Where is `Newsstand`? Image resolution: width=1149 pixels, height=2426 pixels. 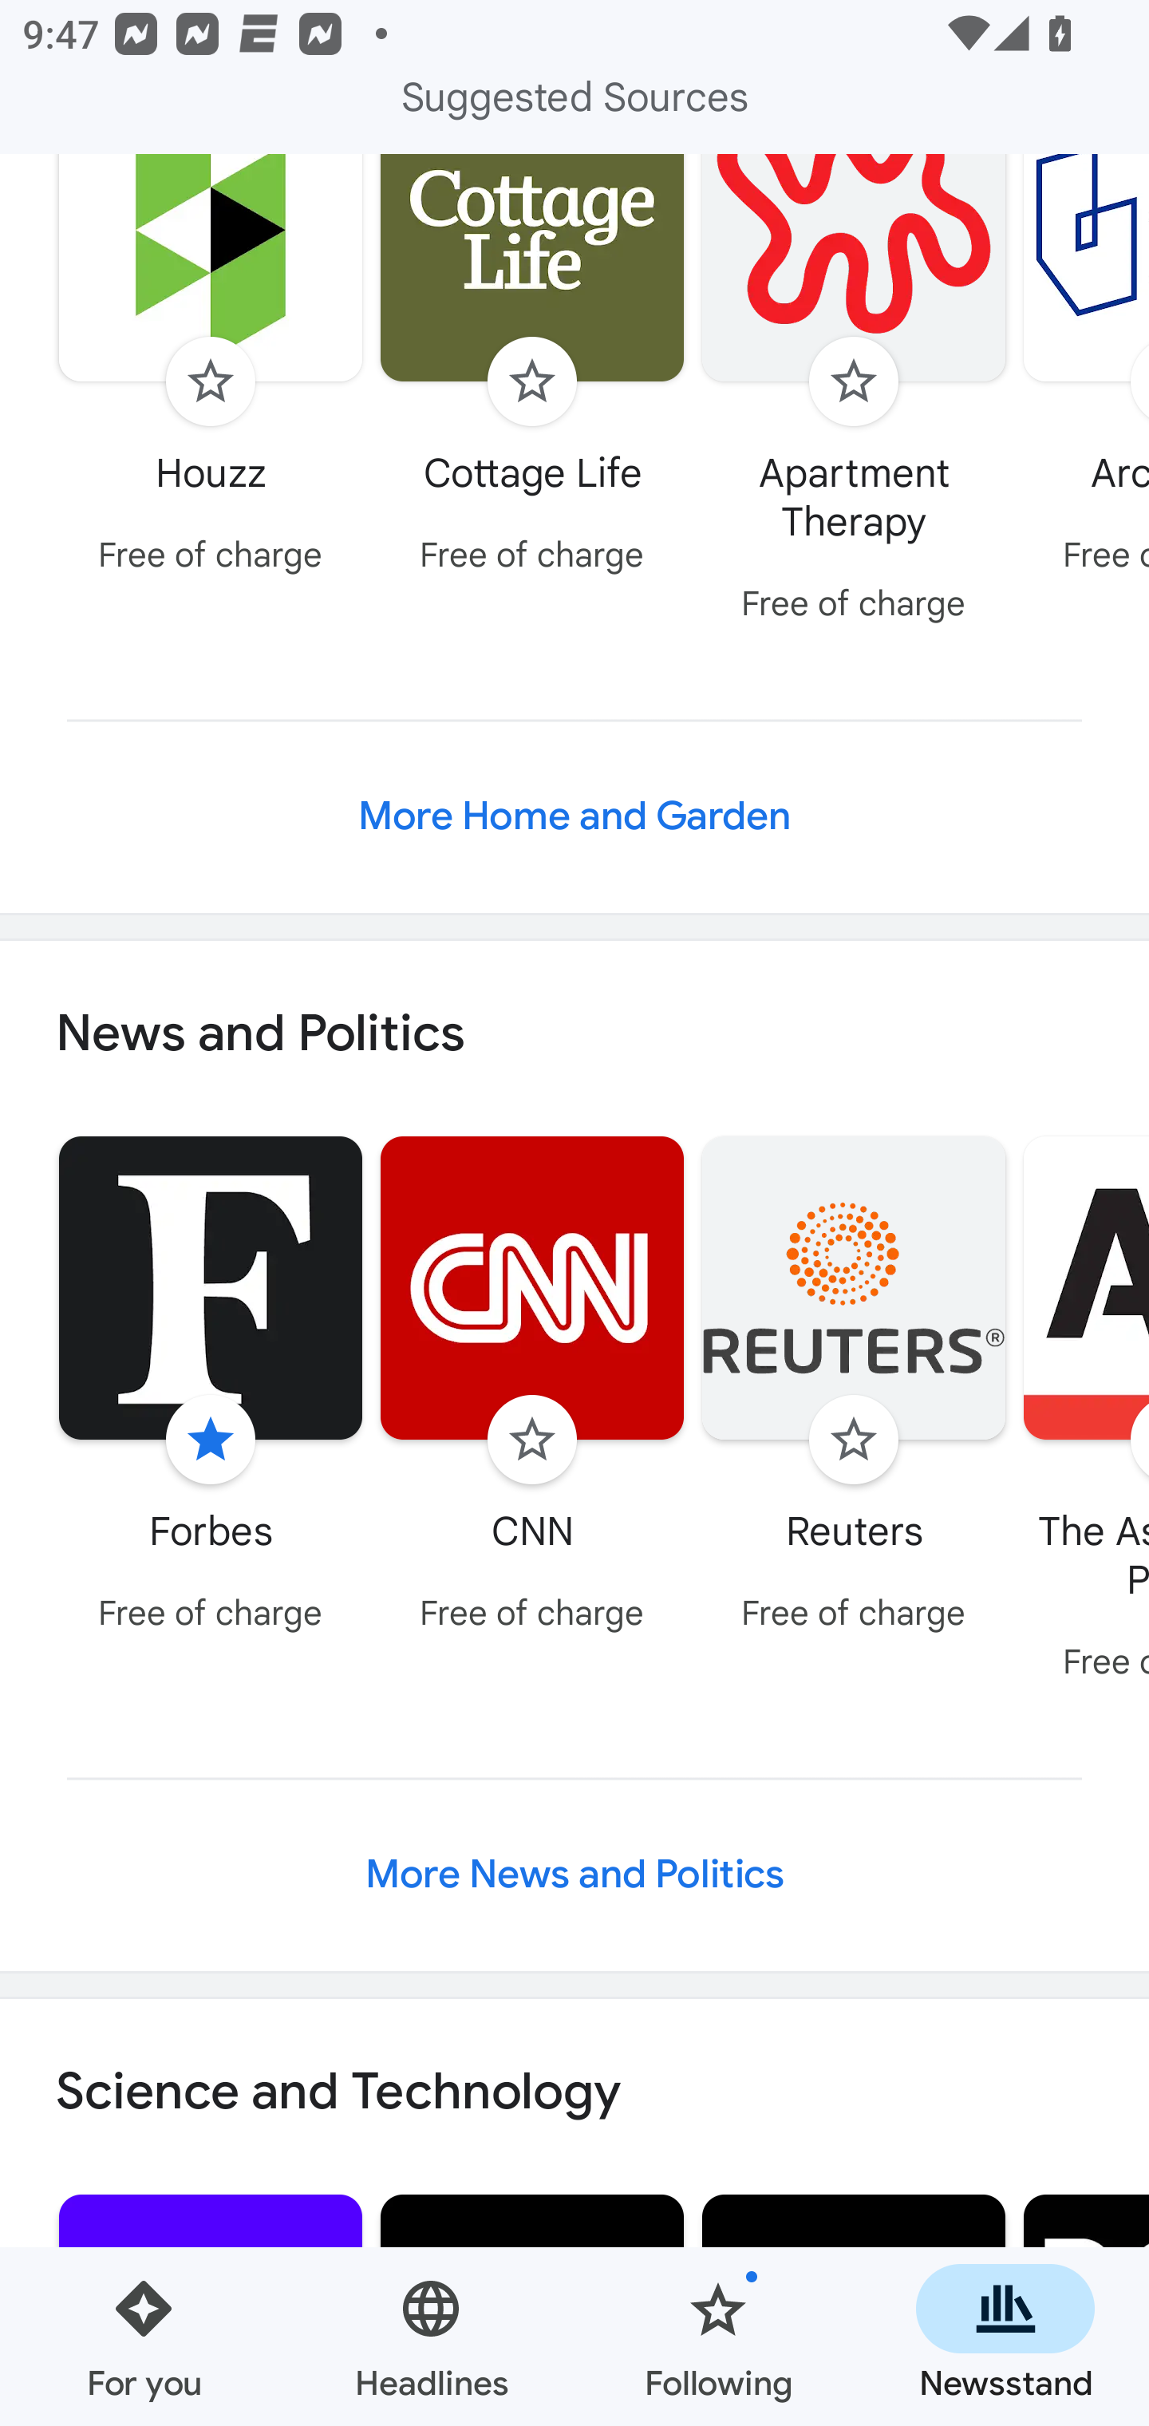
Newsstand is located at coordinates (1005, 2337).